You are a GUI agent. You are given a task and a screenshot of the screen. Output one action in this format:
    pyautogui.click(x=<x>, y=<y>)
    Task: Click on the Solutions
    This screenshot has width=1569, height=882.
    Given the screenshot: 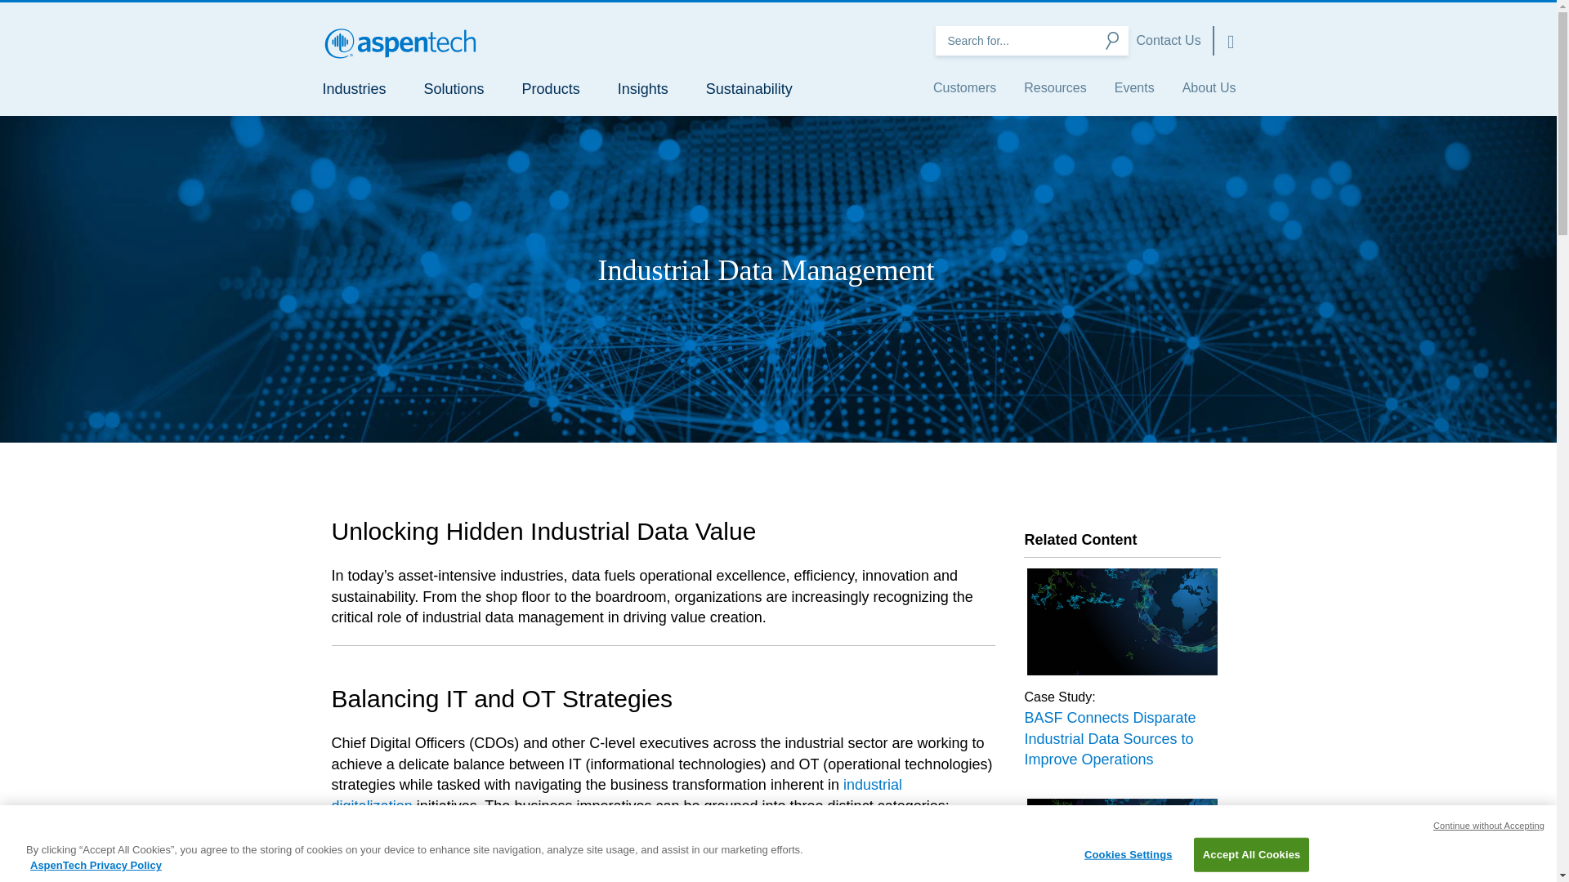 What is the action you would take?
    pyautogui.click(x=454, y=88)
    